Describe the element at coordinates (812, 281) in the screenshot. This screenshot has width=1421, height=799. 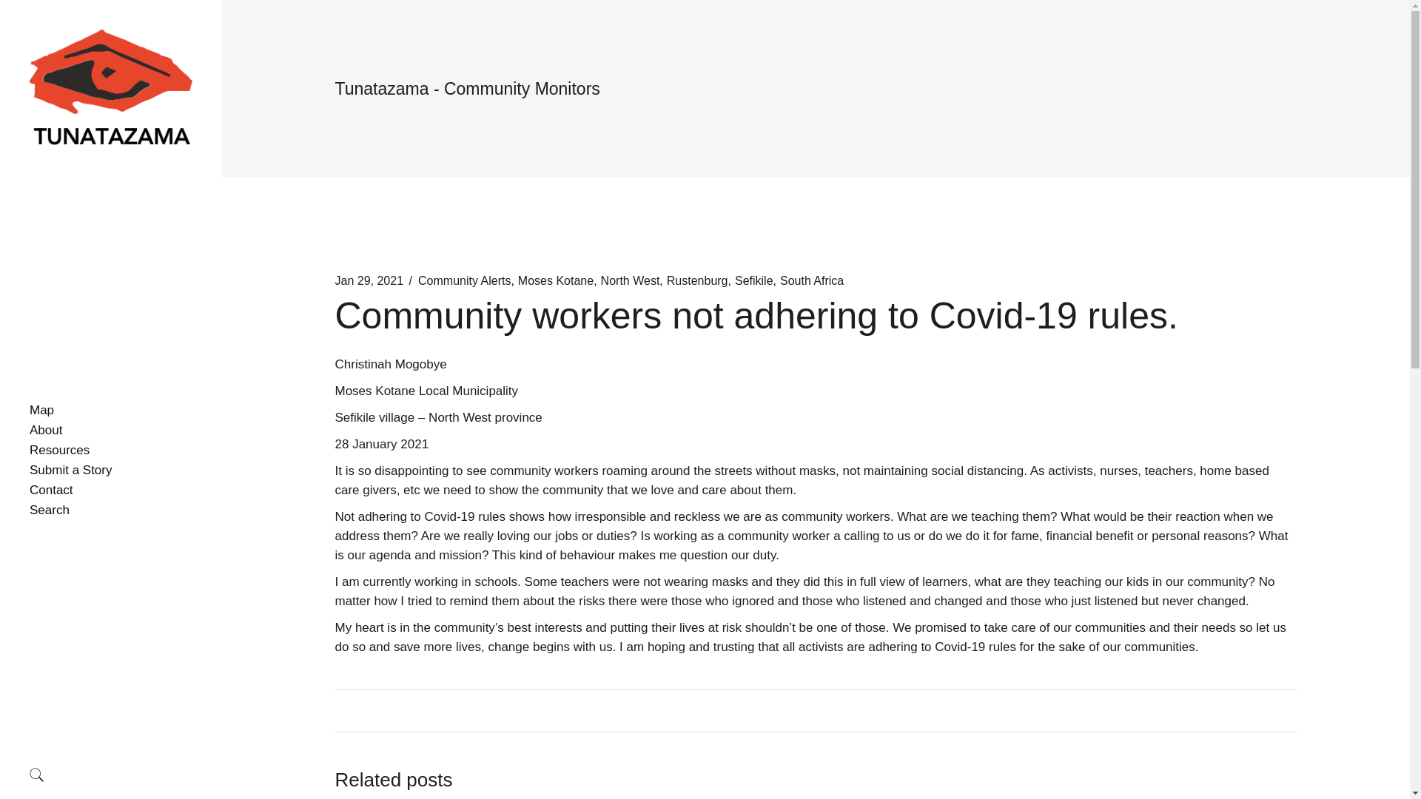
I see `South Africa` at that location.